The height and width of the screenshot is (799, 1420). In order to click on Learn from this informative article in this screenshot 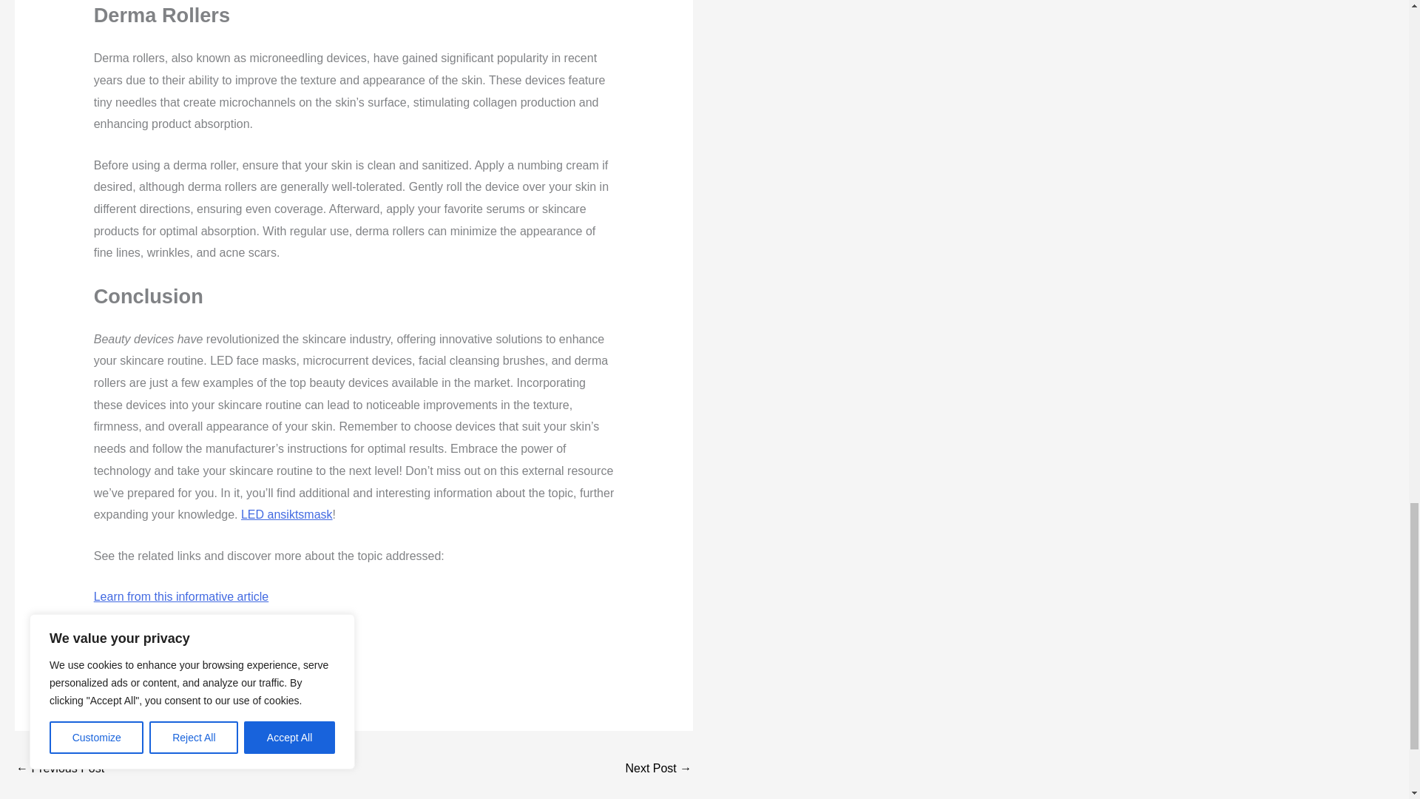, I will do `click(181, 596)`.